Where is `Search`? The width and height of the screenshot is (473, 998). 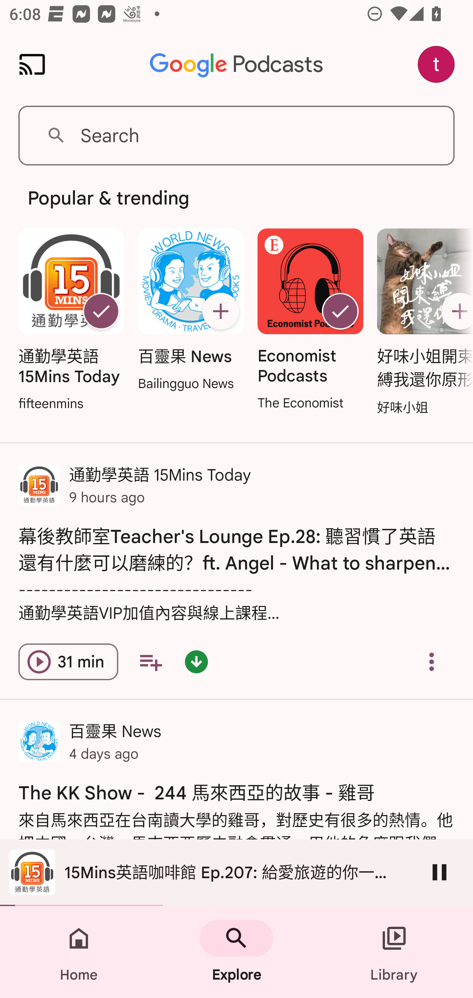
Search is located at coordinates (236, 135).